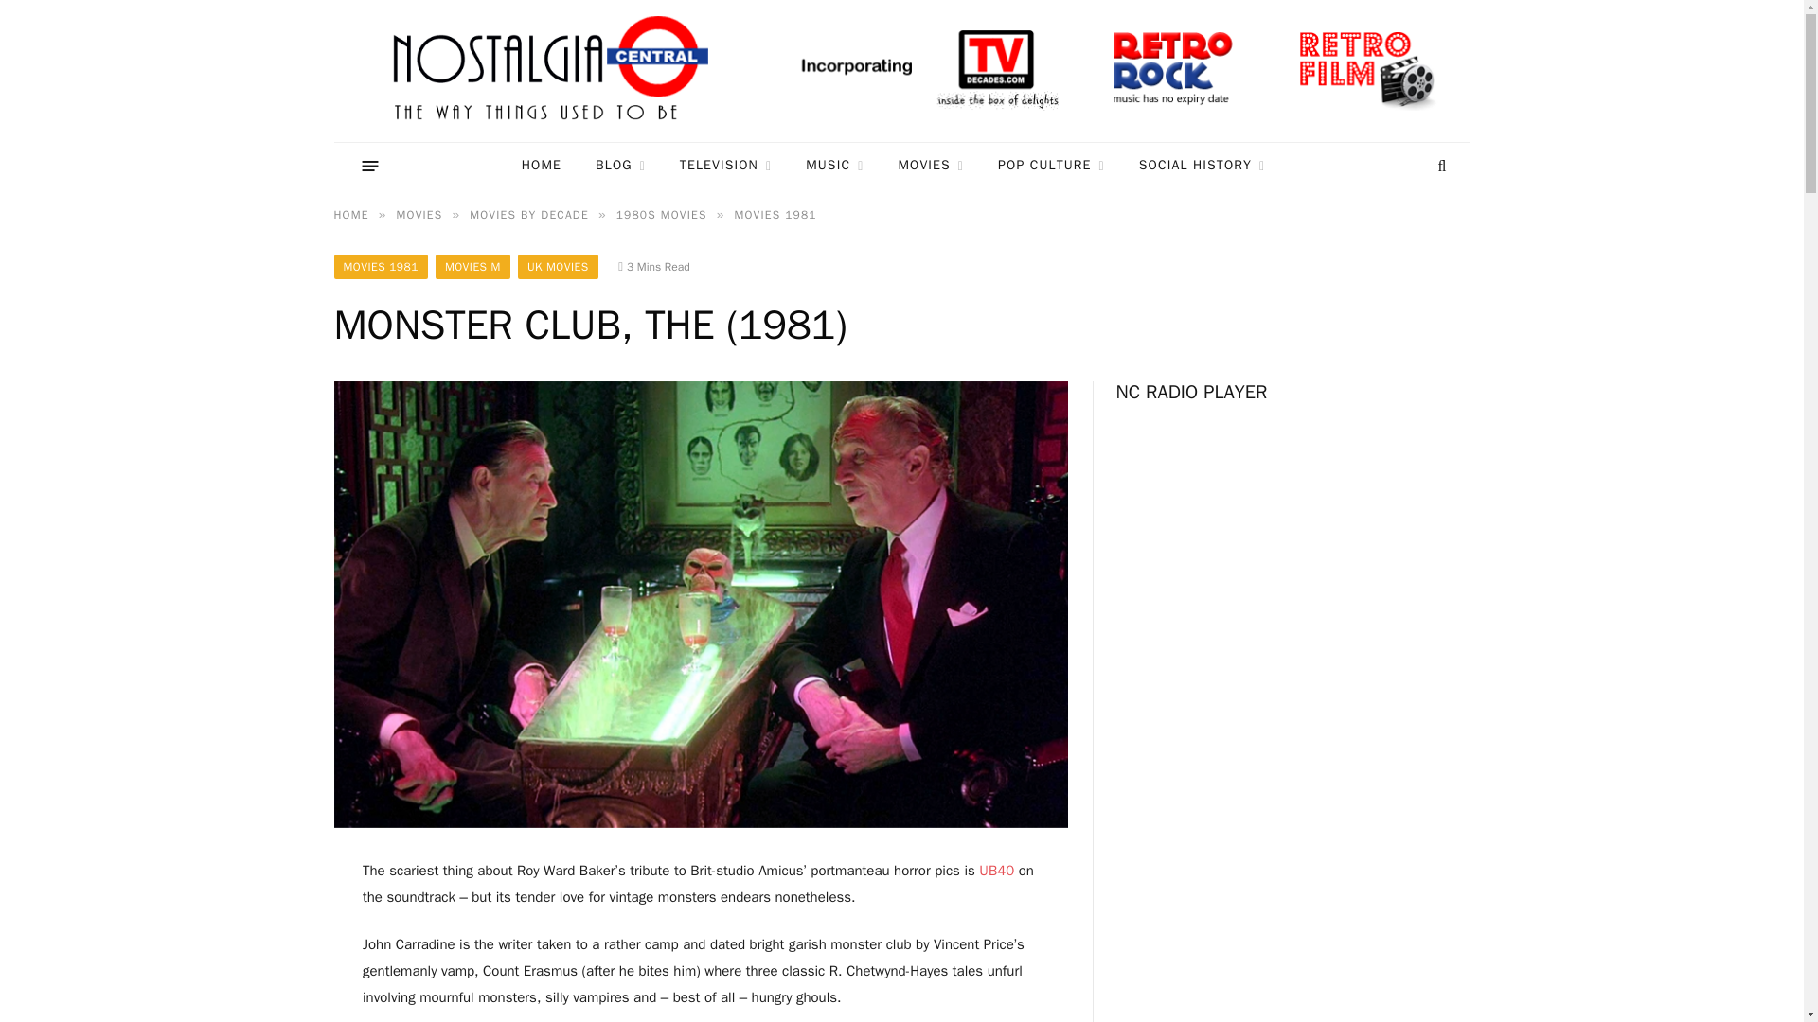  I want to click on Nostalgia Central, so click(555, 71).